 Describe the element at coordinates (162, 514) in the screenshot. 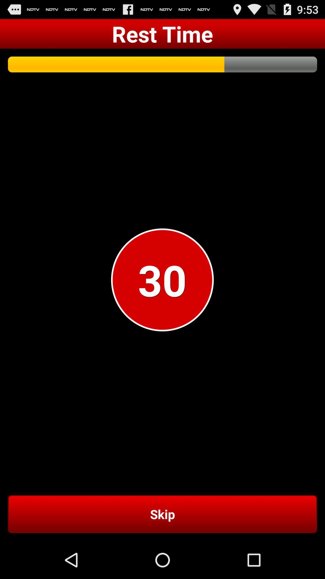

I see `turn on skip at the bottom` at that location.